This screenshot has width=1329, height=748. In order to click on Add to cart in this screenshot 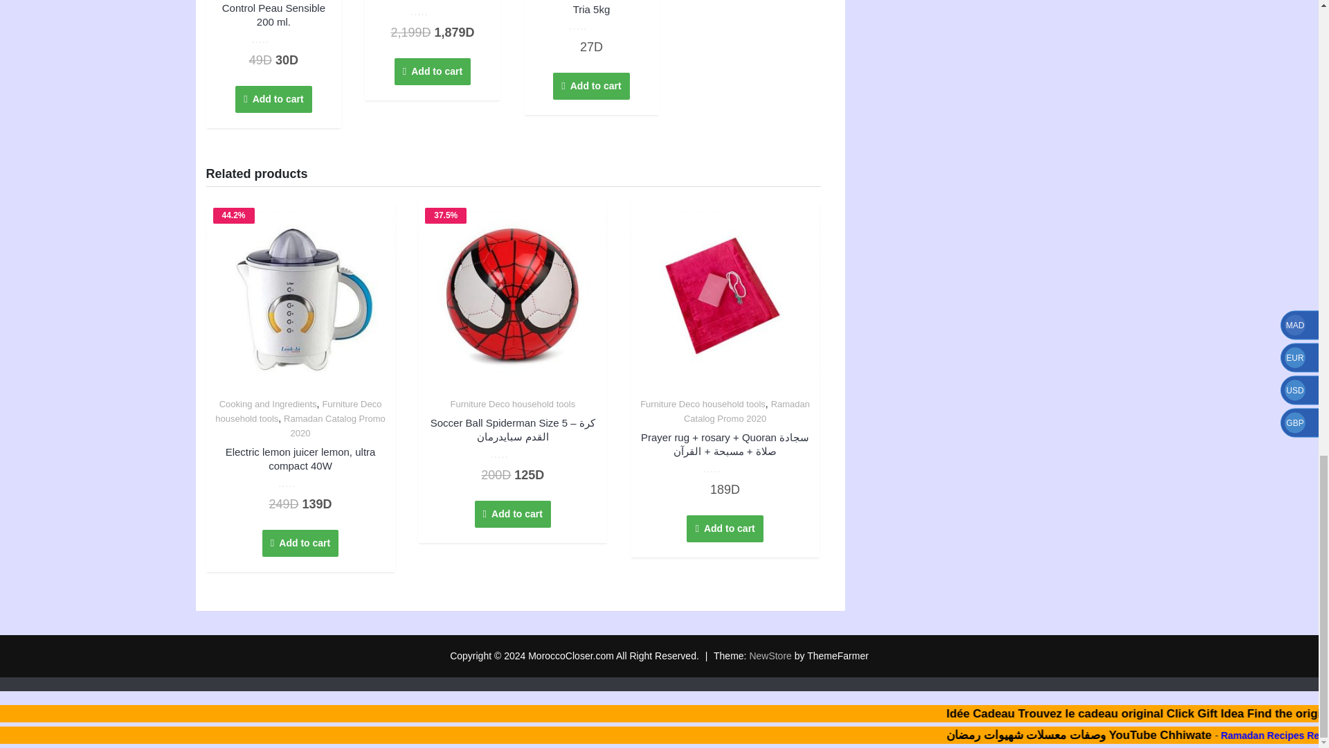, I will do `click(591, 29)`.